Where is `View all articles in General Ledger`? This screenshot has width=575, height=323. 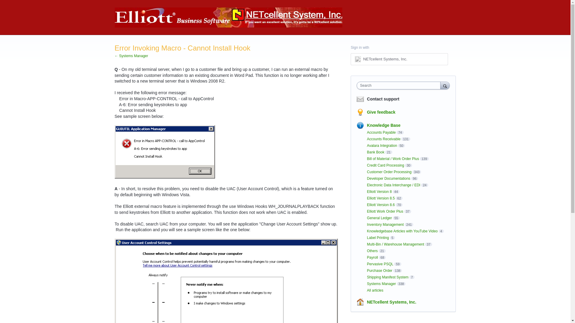 View all articles in General Ledger is located at coordinates (379, 218).